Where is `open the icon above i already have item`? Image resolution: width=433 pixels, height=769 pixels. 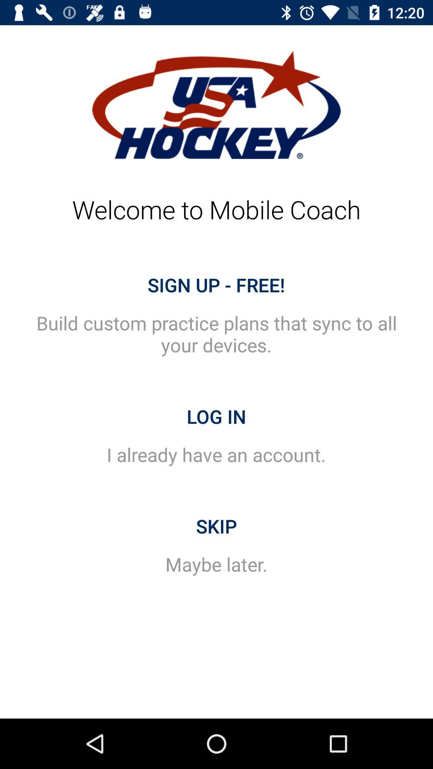
open the icon above i already have item is located at coordinates (216, 417).